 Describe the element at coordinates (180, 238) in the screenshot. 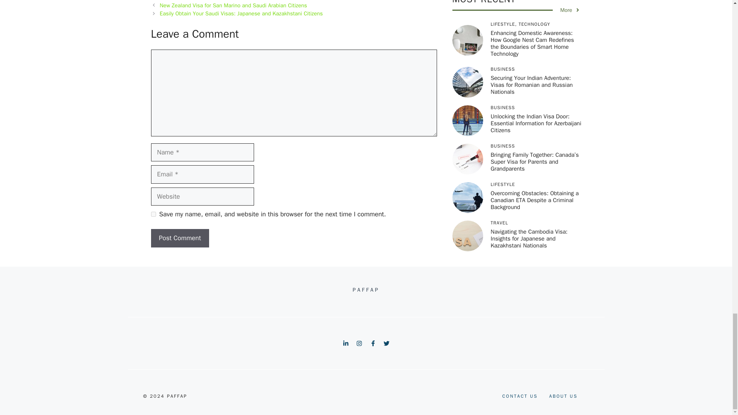

I see `Post Comment` at that location.